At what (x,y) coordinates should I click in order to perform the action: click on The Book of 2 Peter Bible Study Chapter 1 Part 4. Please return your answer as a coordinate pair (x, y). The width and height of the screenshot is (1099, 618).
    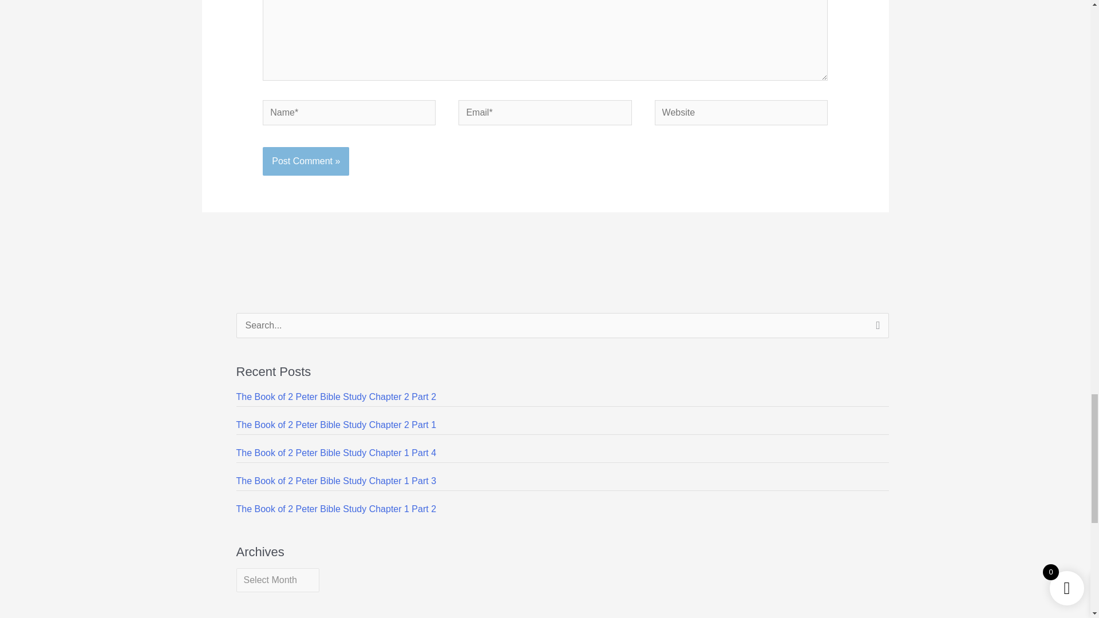
    Looking at the image, I should click on (336, 453).